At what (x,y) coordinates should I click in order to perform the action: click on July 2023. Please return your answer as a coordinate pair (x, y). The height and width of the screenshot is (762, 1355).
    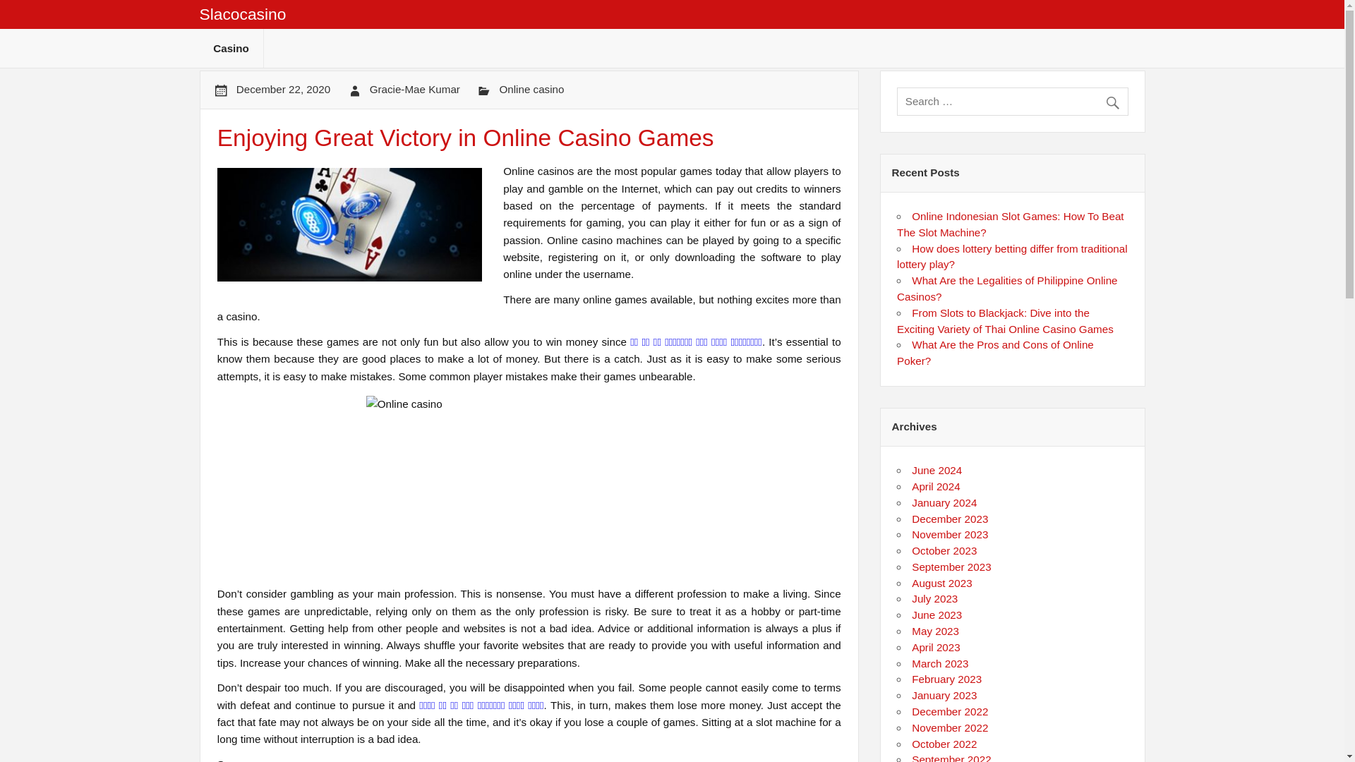
    Looking at the image, I should click on (934, 598).